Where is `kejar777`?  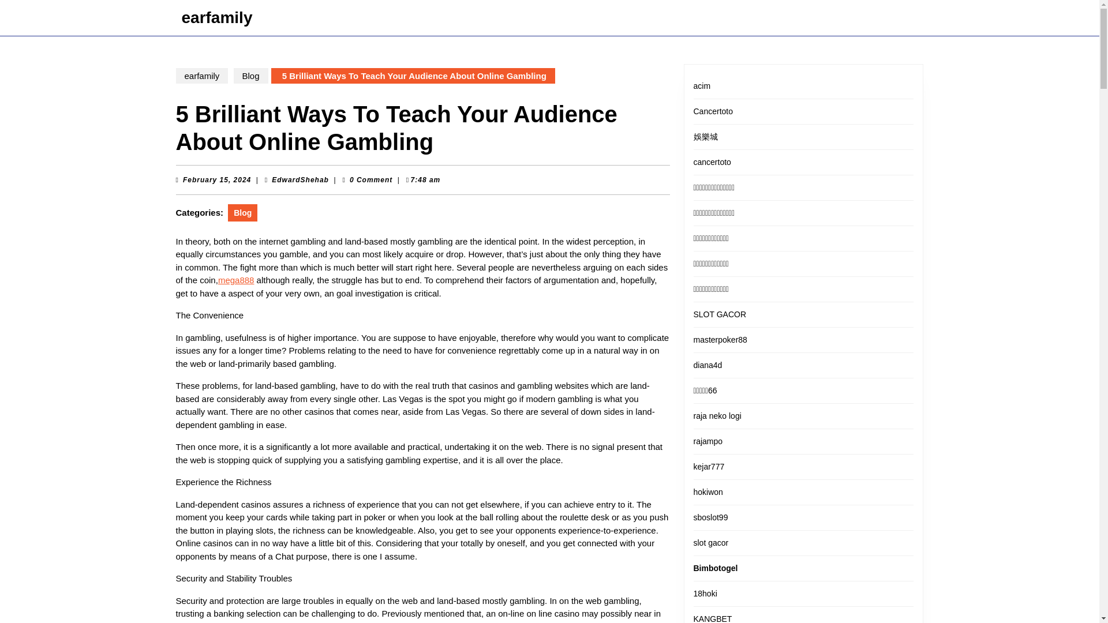
kejar777 is located at coordinates (709, 466).